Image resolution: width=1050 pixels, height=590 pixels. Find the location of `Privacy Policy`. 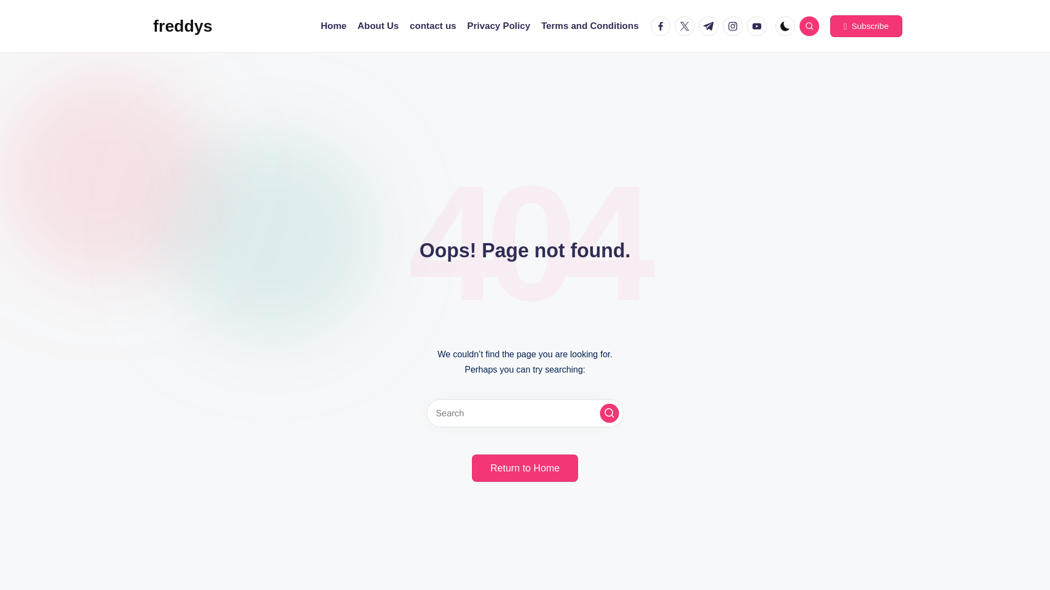

Privacy Policy is located at coordinates (499, 26).